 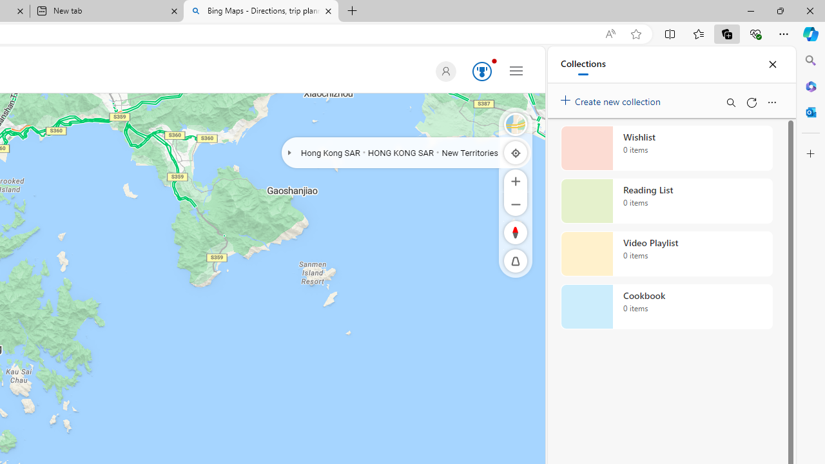 I want to click on Rotate Right, so click(x=503, y=232).